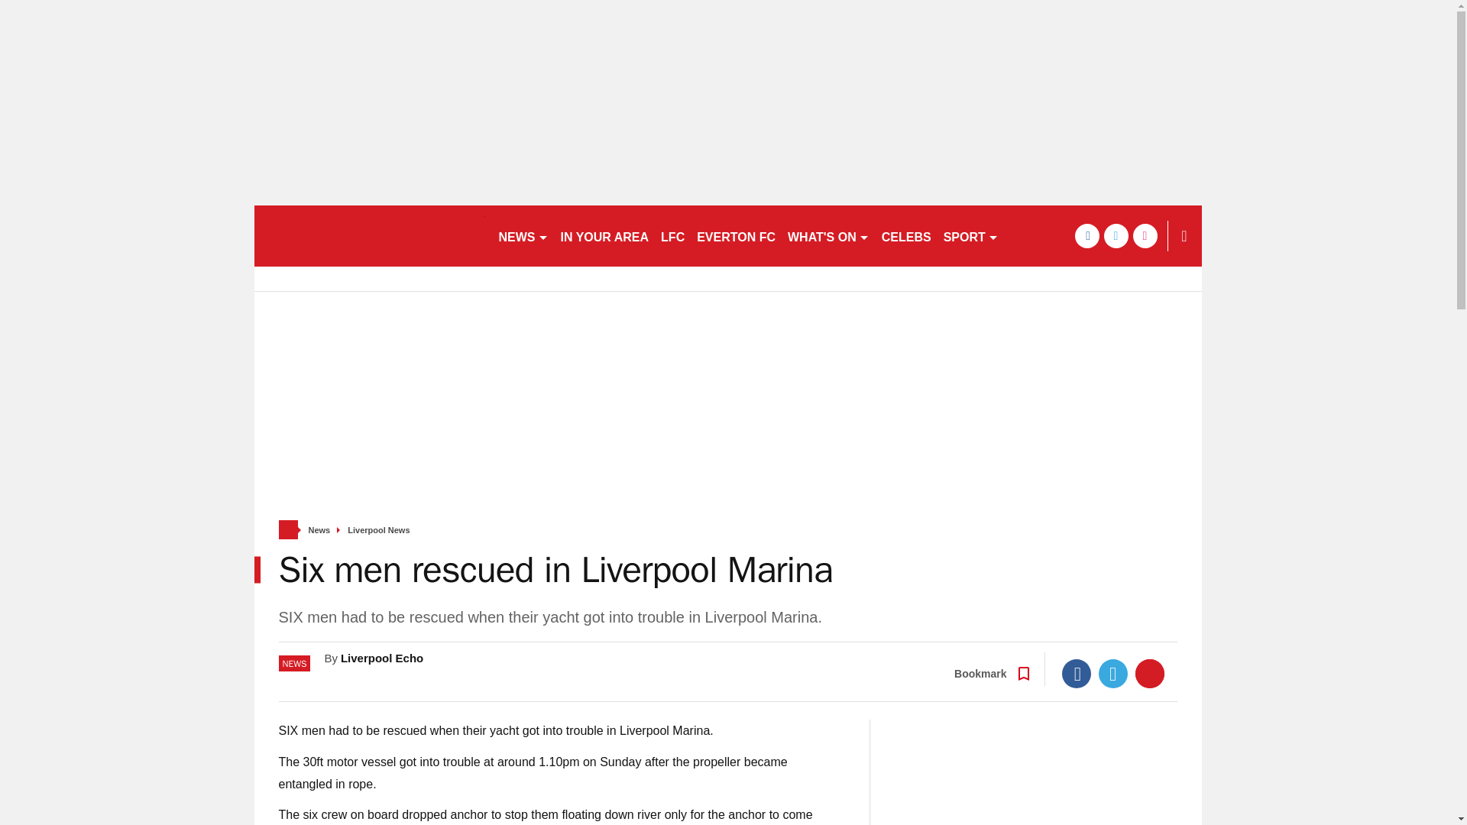  I want to click on WHAT'S ON, so click(828, 235).